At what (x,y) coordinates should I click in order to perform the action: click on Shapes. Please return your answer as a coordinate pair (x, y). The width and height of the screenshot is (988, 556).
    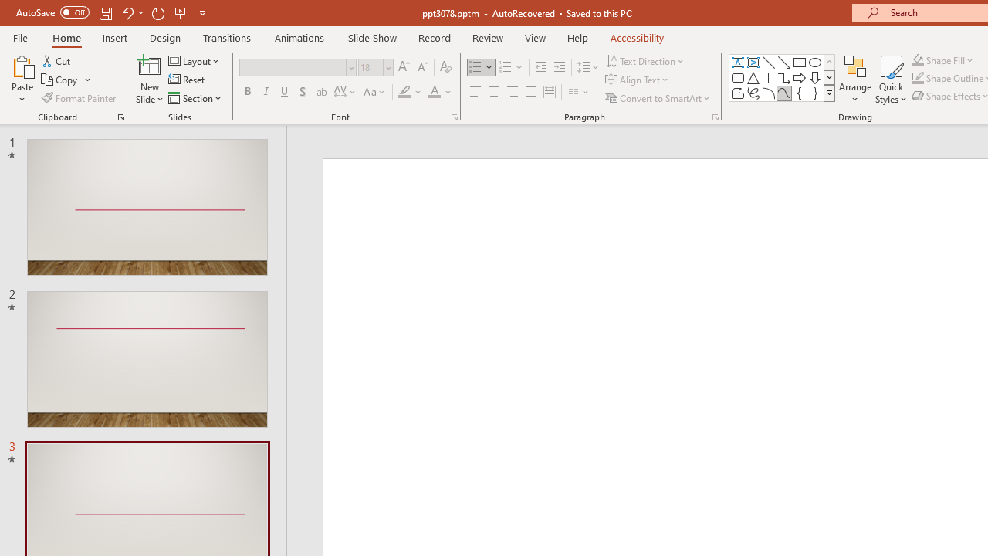
    Looking at the image, I should click on (829, 93).